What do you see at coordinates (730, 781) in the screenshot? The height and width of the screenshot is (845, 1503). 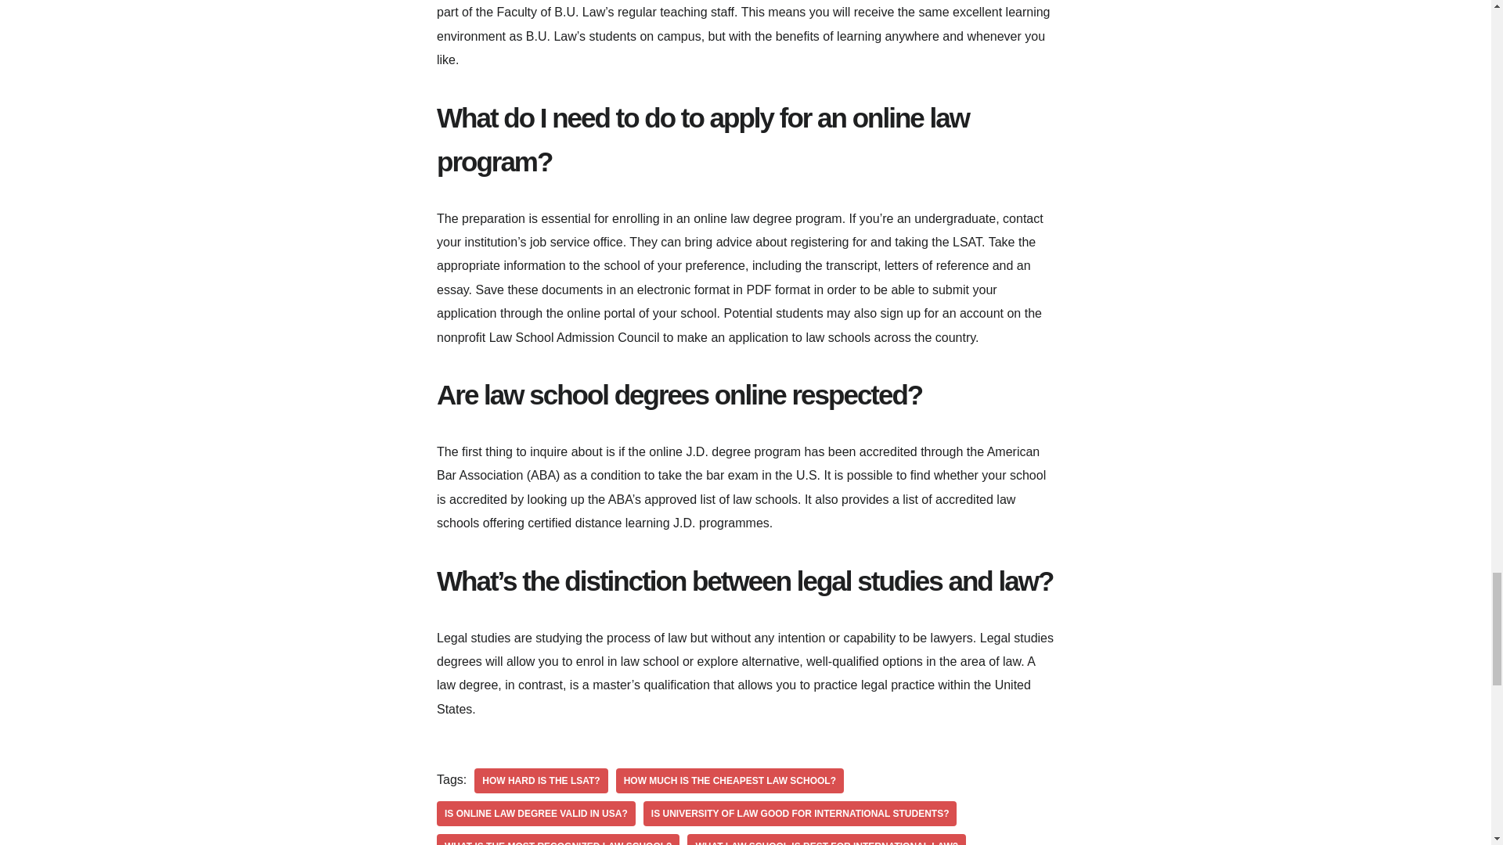 I see `How much is the cheapest law school?` at bounding box center [730, 781].